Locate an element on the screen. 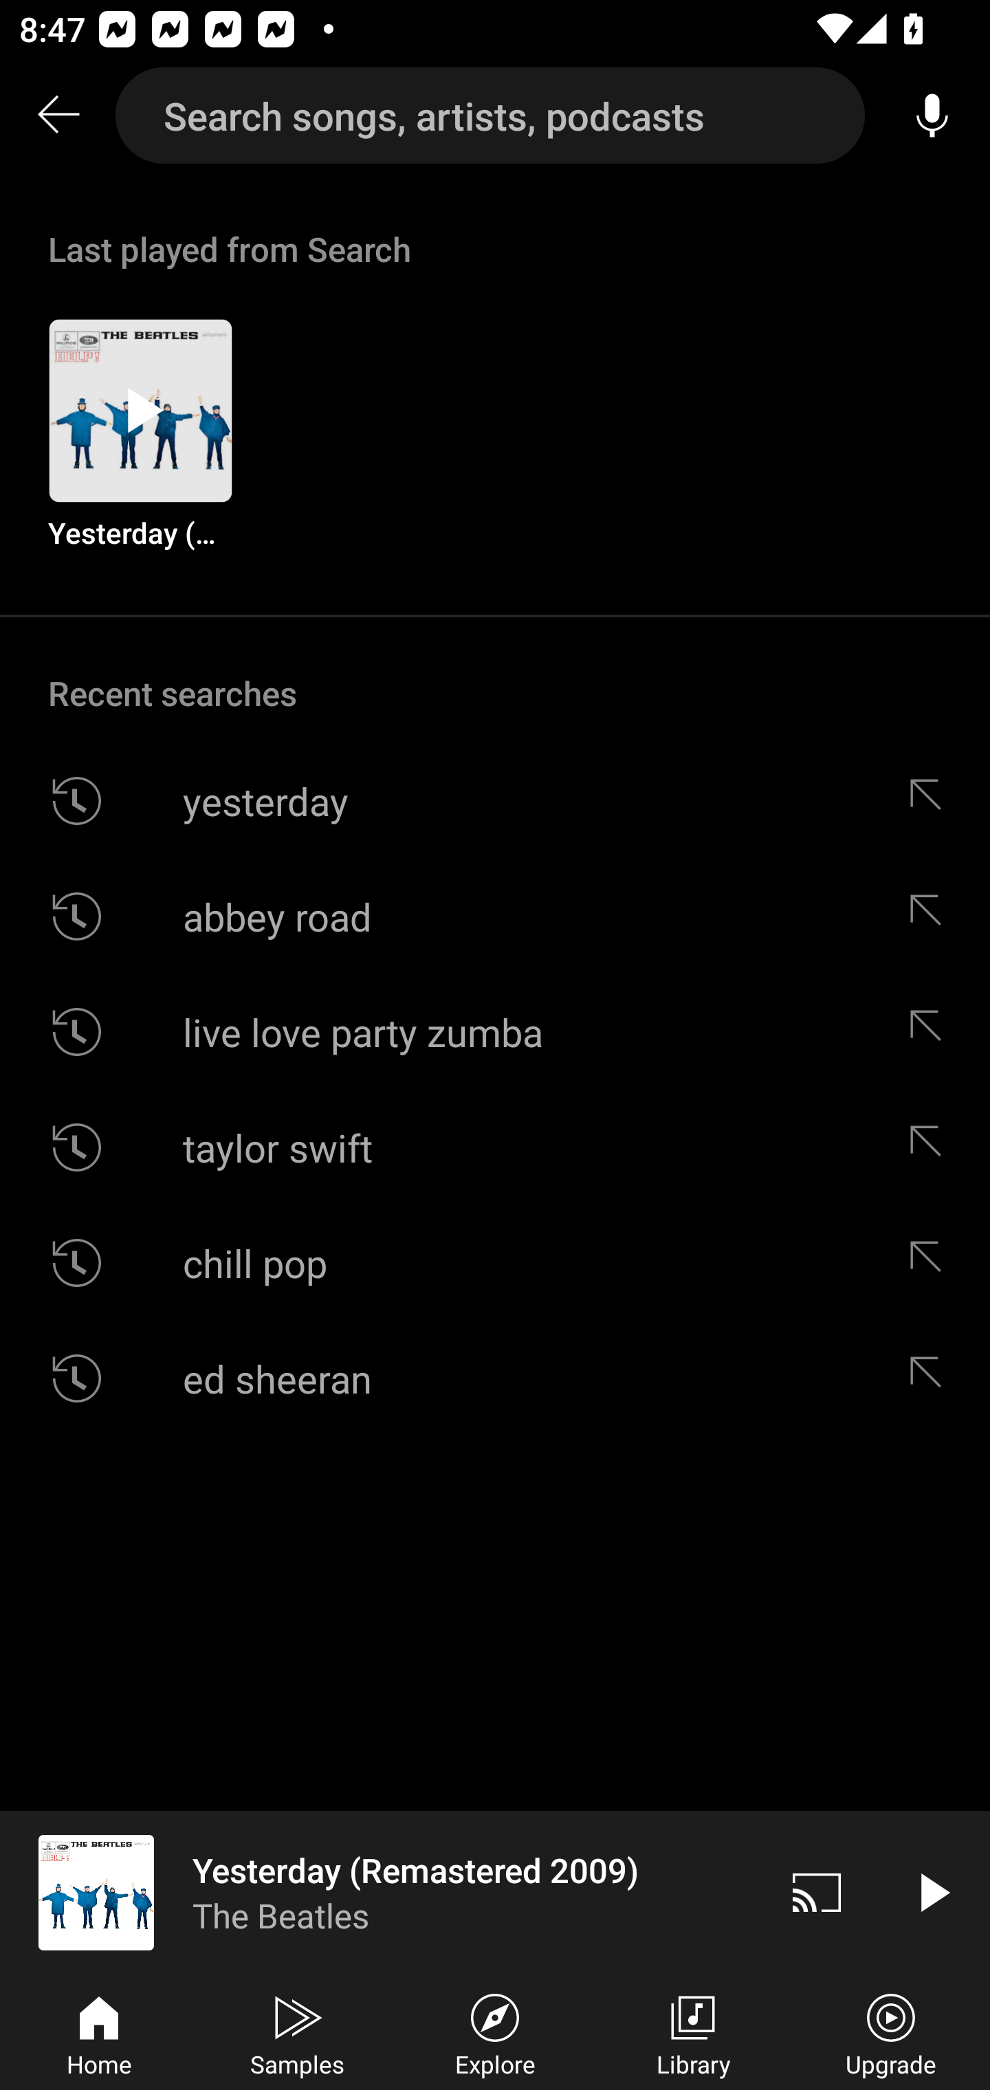 This screenshot has width=990, height=2090. Edit suggestion abbey road is located at coordinates (932, 916).